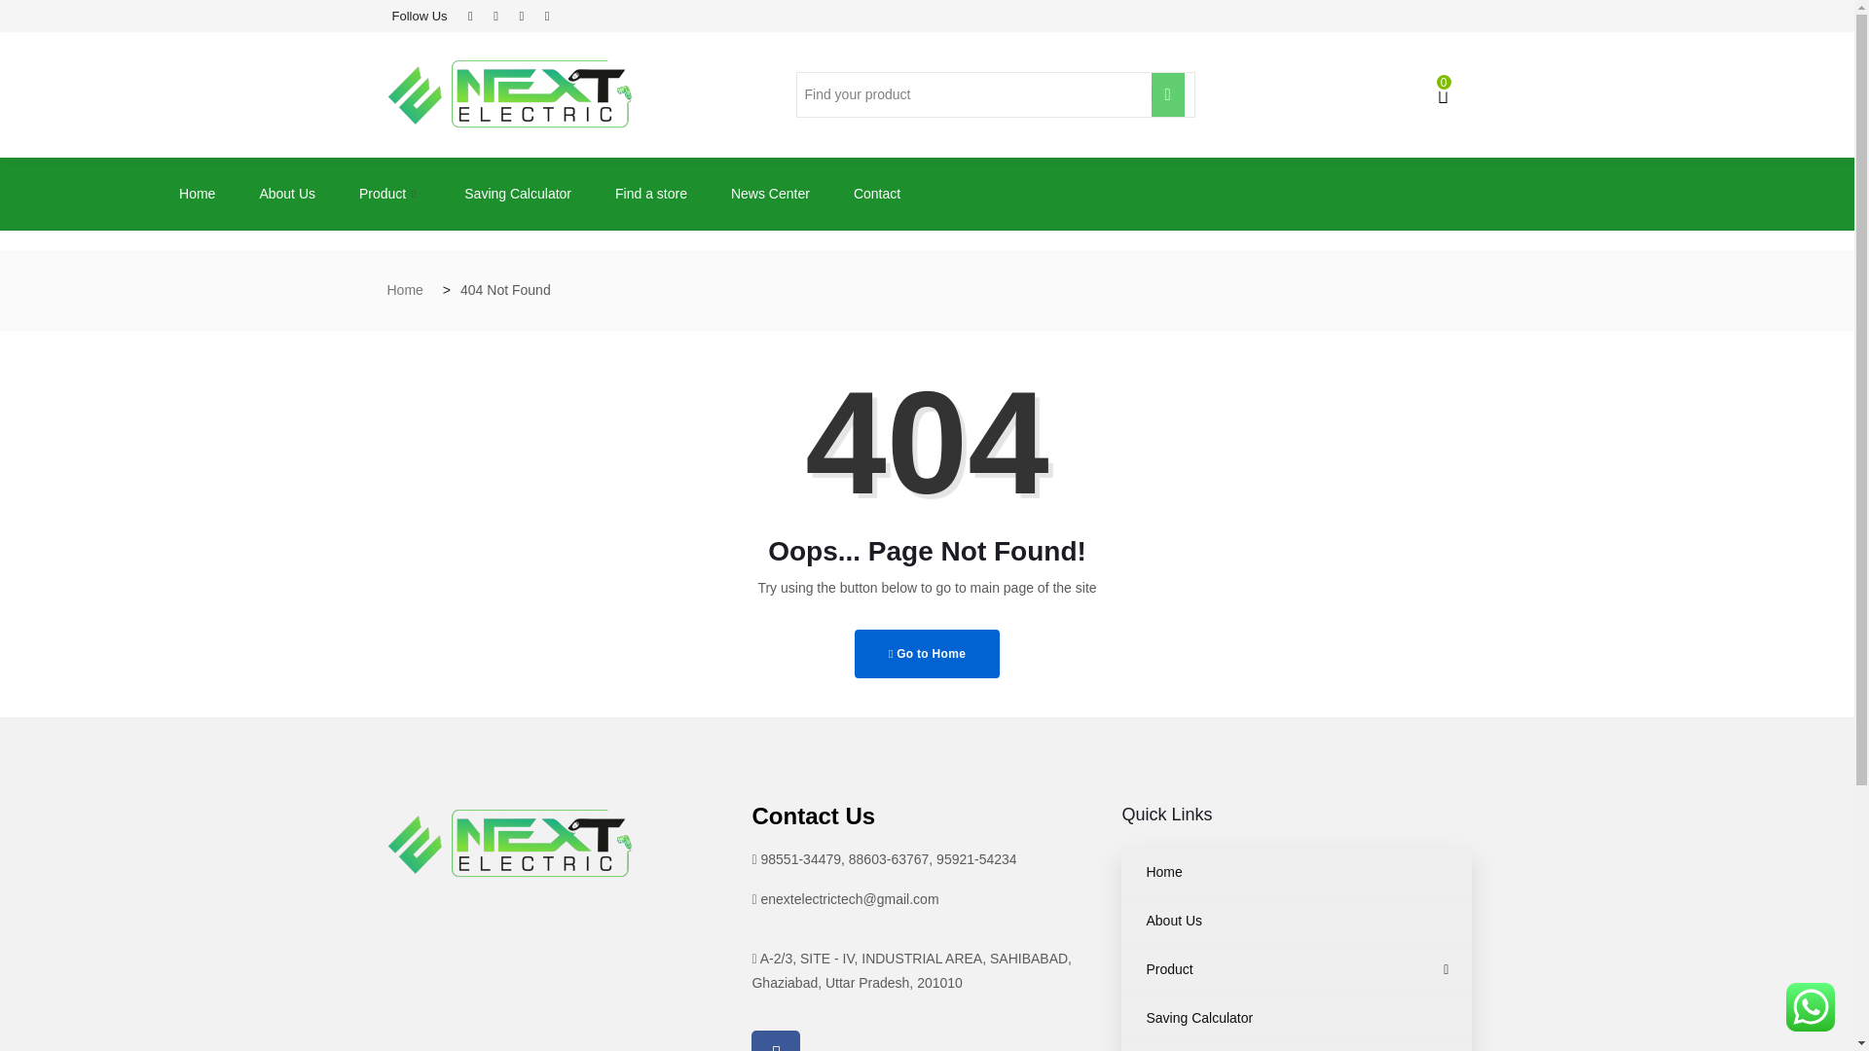  What do you see at coordinates (391, 193) in the screenshot?
I see `Product` at bounding box center [391, 193].